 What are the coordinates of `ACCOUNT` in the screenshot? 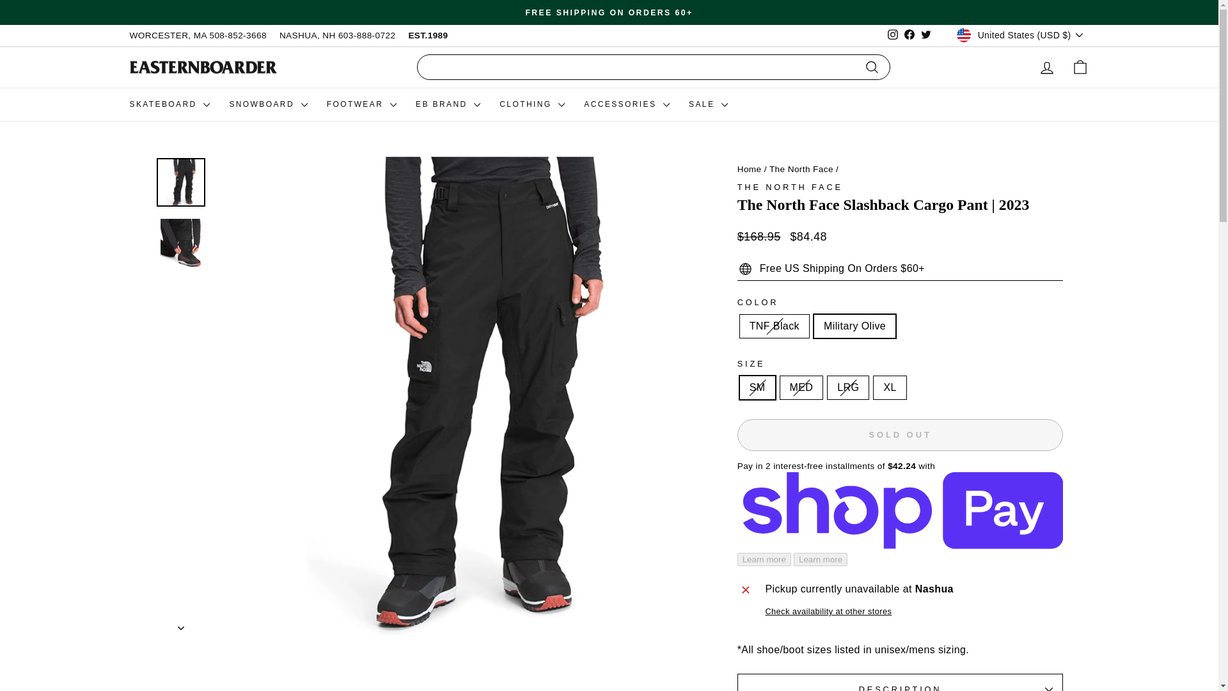 It's located at (1046, 67).